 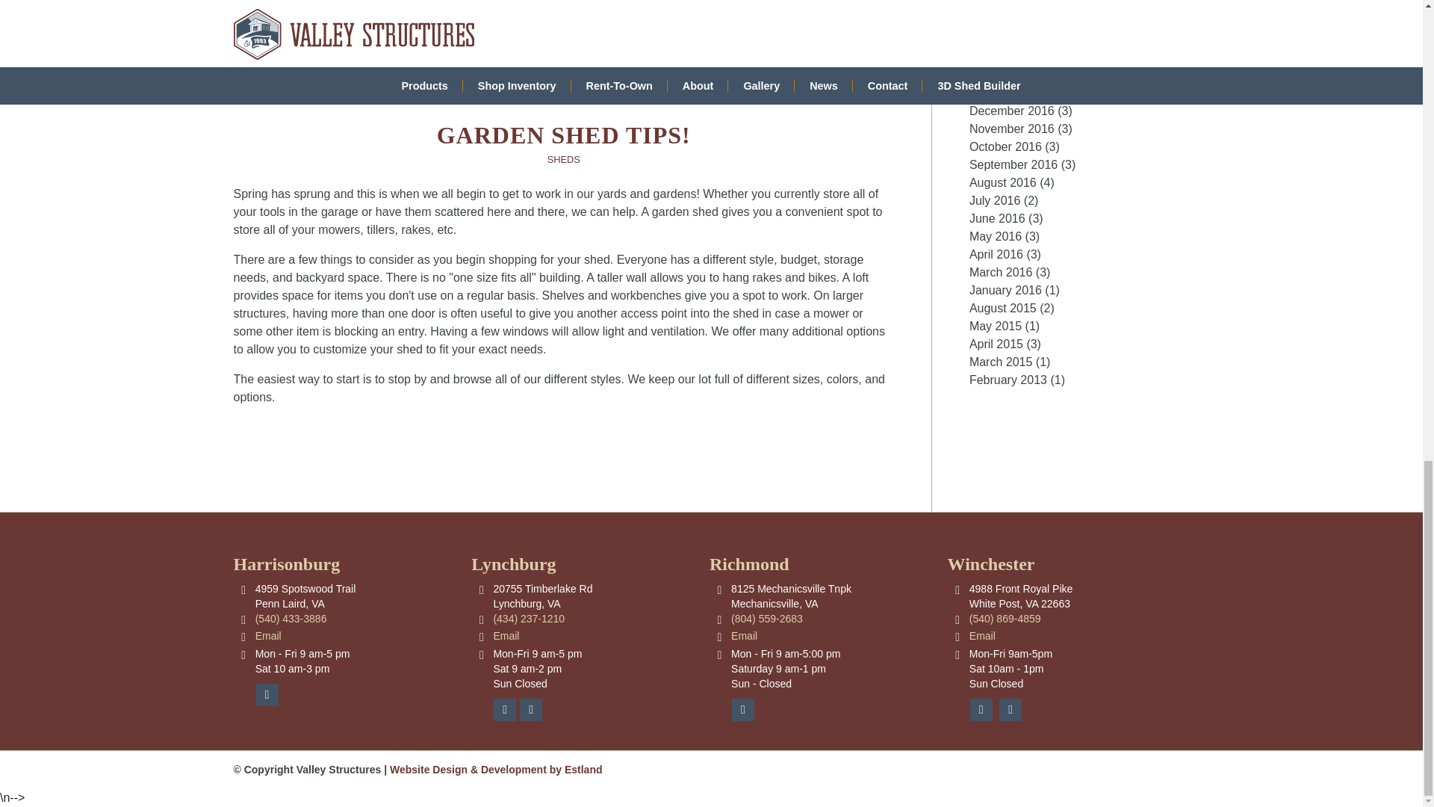 I want to click on SHEDS, so click(x=564, y=160).